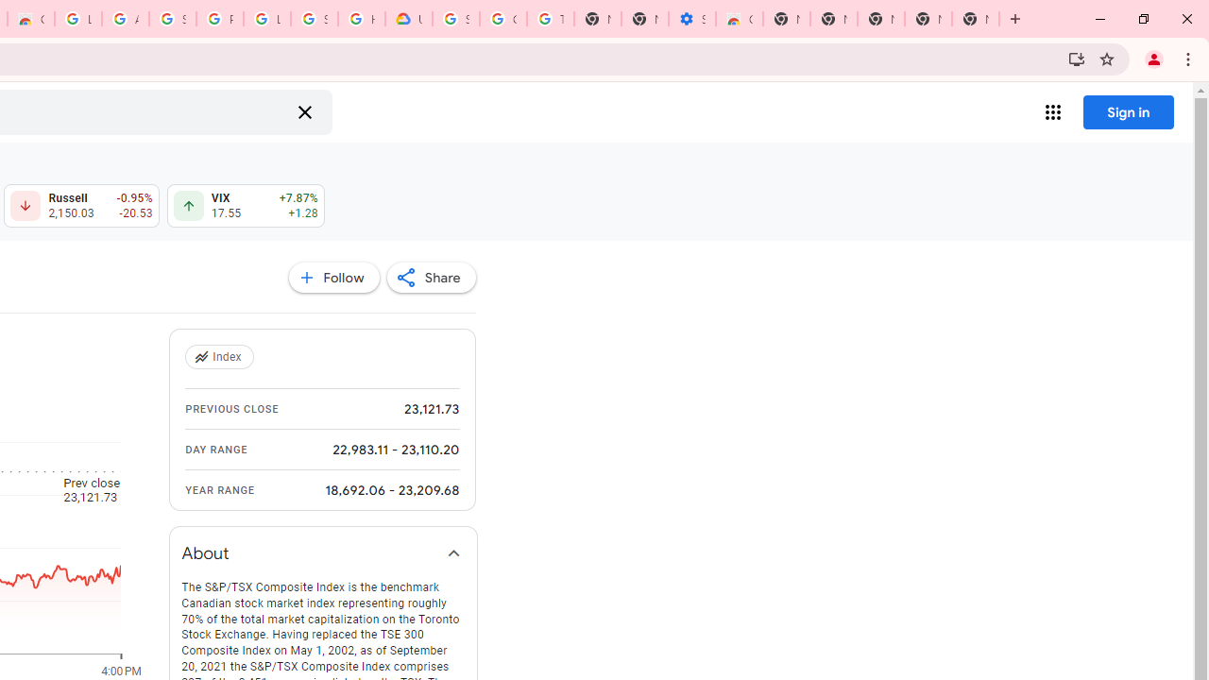 This screenshot has height=680, width=1209. I want to click on Sign in - Google Accounts, so click(315, 19).